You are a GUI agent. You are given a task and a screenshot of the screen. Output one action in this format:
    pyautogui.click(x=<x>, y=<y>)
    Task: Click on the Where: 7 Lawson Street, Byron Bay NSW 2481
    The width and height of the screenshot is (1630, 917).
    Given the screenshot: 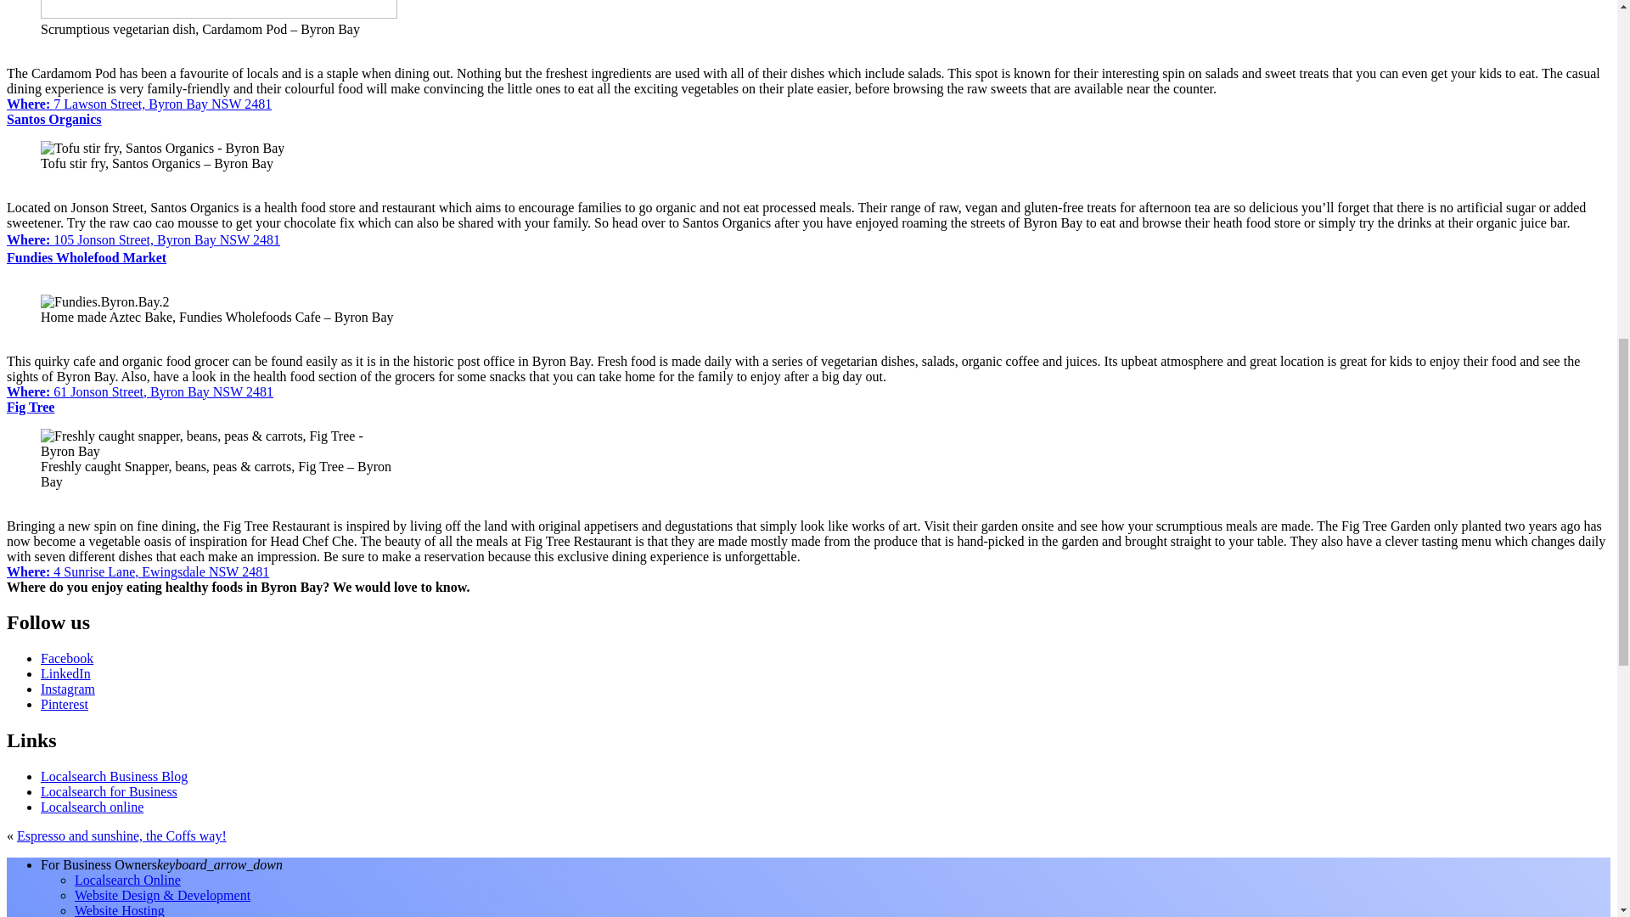 What is the action you would take?
    pyautogui.click(x=139, y=104)
    